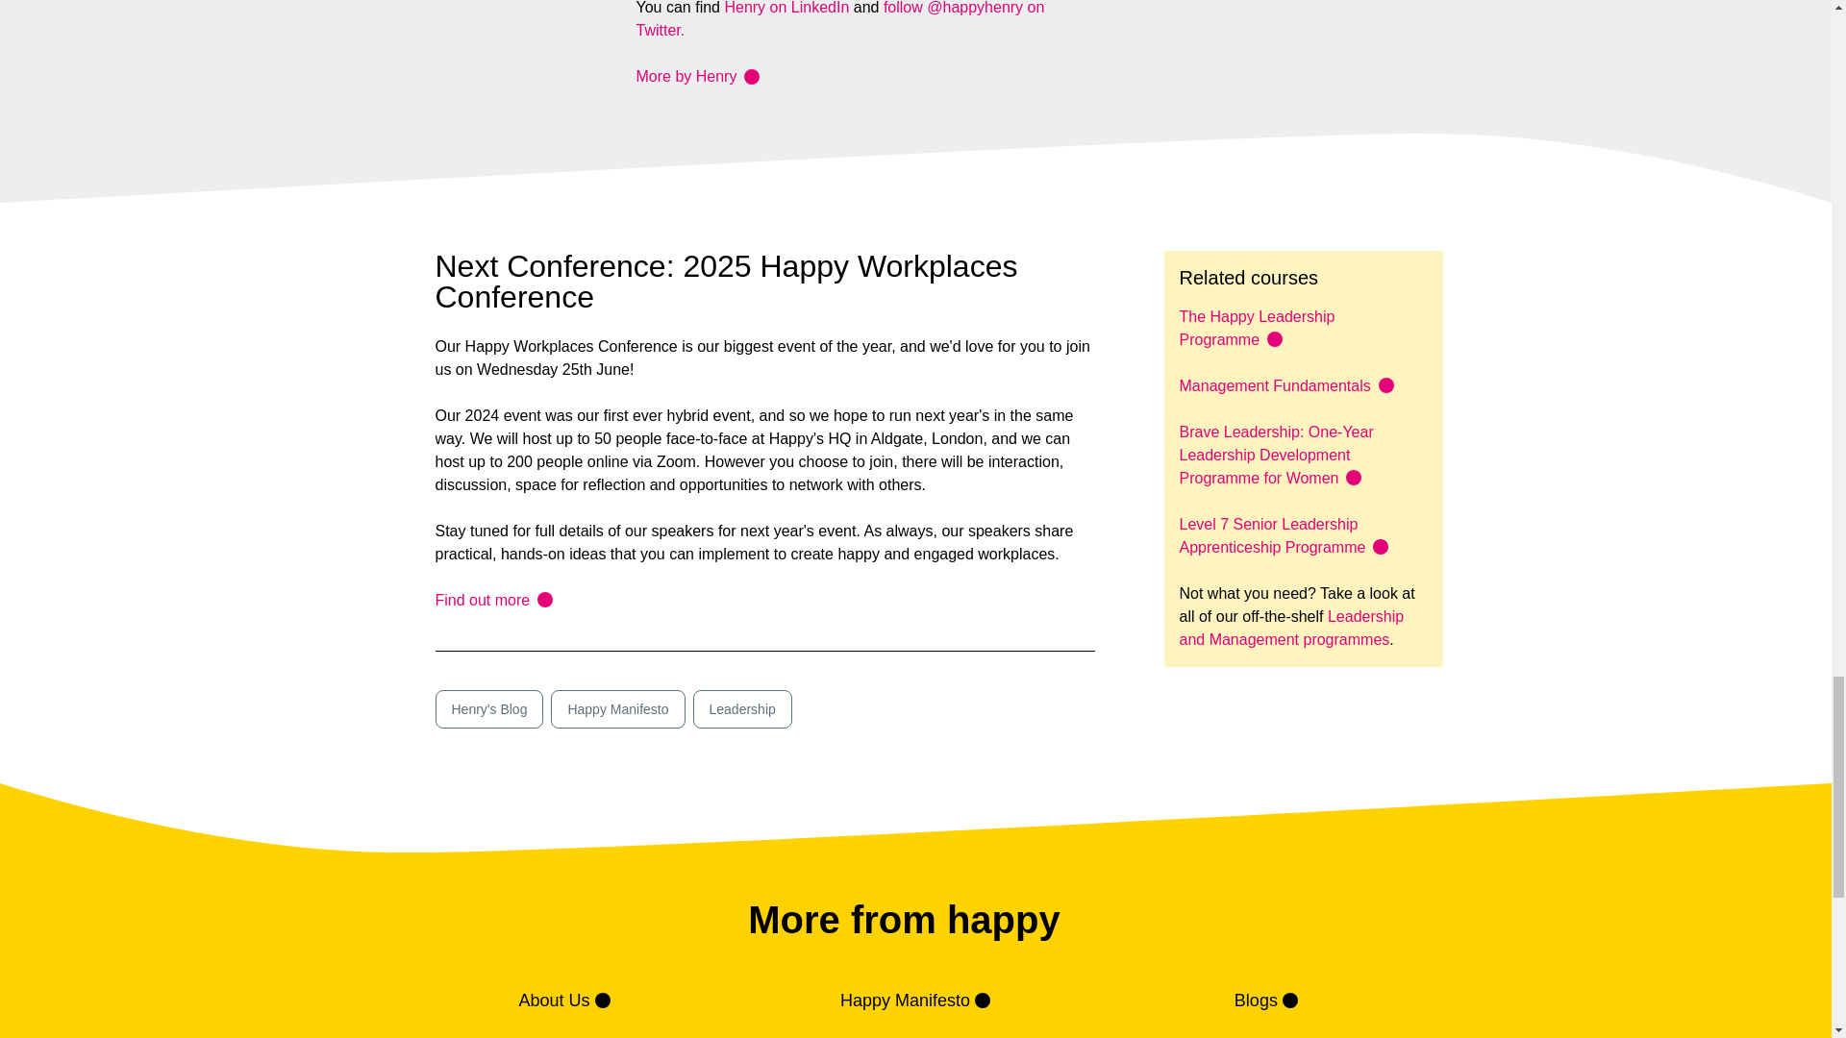 The image size is (1846, 1038). I want to click on 2025 Happy Workplaces Conference, so click(492, 600).